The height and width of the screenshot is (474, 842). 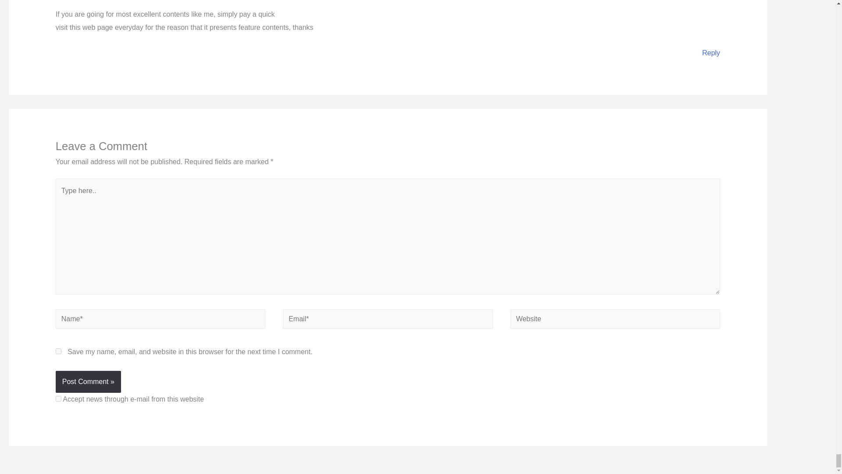 What do you see at coordinates (58, 399) in the screenshot?
I see `1` at bounding box center [58, 399].